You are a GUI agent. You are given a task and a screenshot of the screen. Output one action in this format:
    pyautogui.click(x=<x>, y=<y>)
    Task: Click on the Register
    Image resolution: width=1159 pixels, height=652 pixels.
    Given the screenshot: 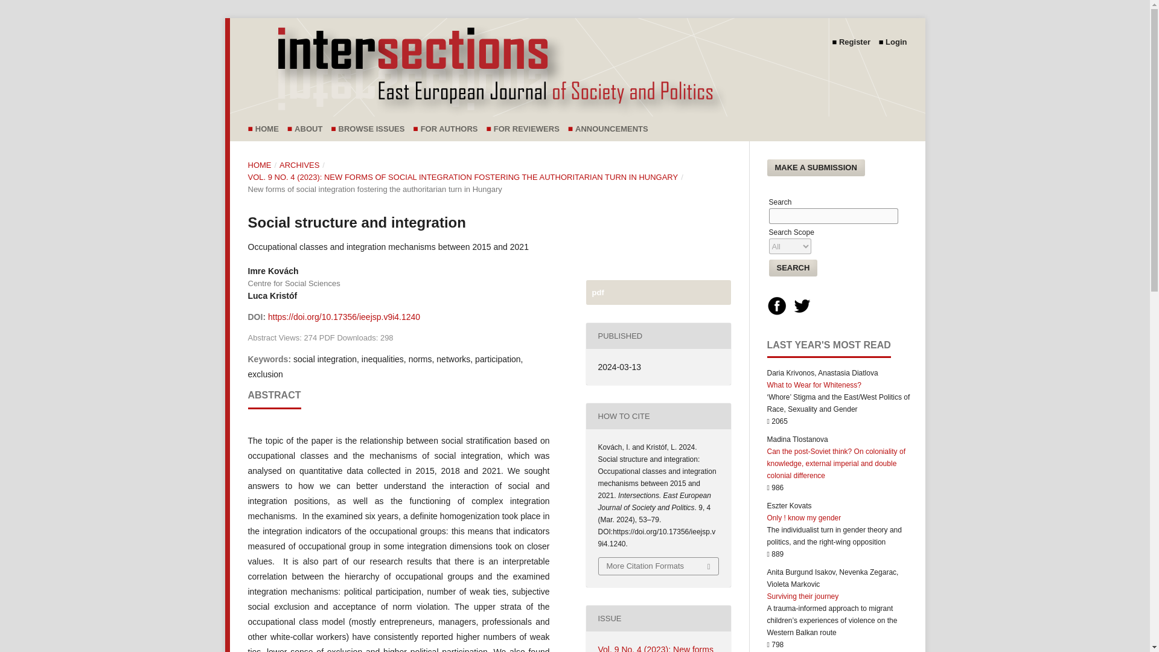 What is the action you would take?
    pyautogui.click(x=857, y=42)
    